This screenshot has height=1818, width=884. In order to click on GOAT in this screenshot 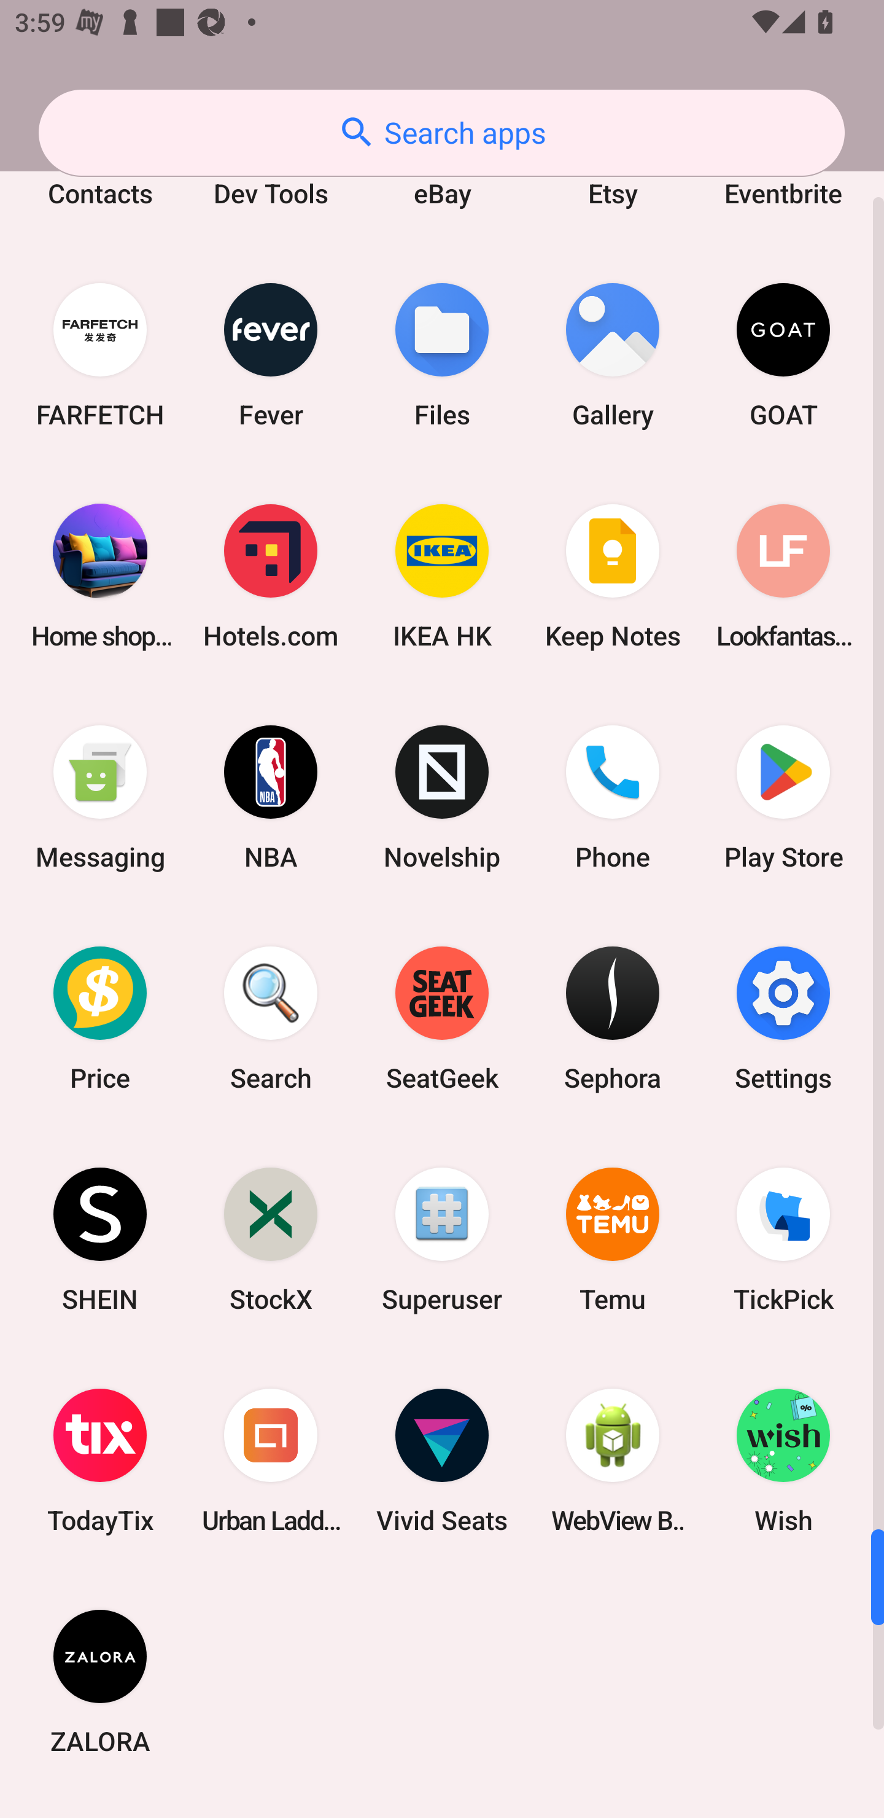, I will do `click(783, 354)`.